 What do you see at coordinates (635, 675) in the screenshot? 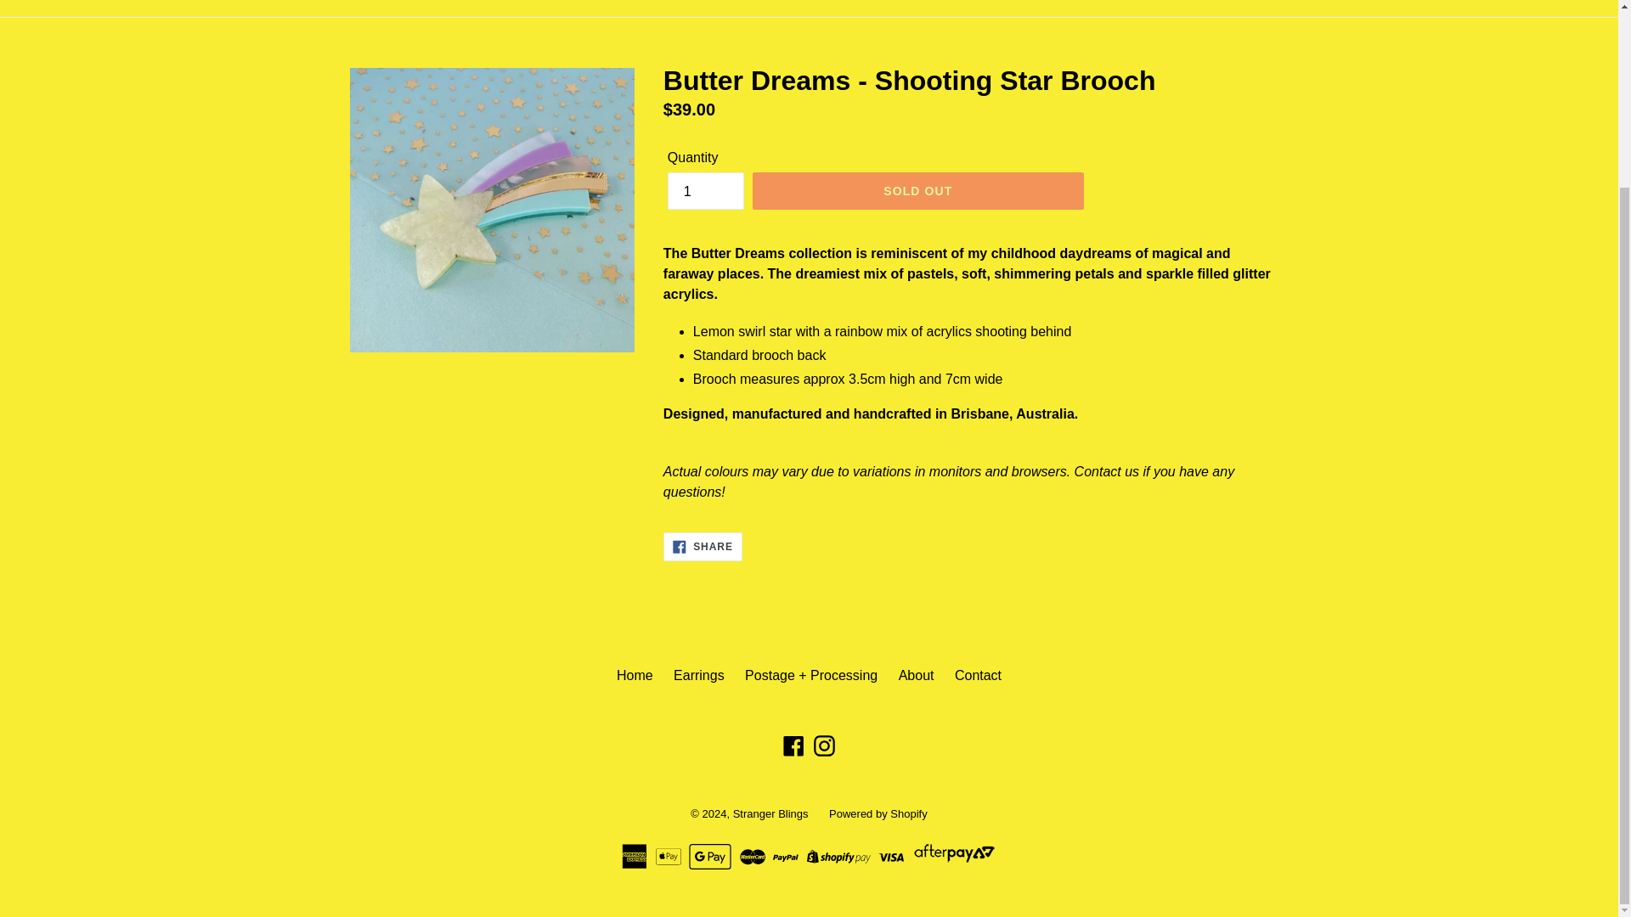
I see `Home` at bounding box center [635, 675].